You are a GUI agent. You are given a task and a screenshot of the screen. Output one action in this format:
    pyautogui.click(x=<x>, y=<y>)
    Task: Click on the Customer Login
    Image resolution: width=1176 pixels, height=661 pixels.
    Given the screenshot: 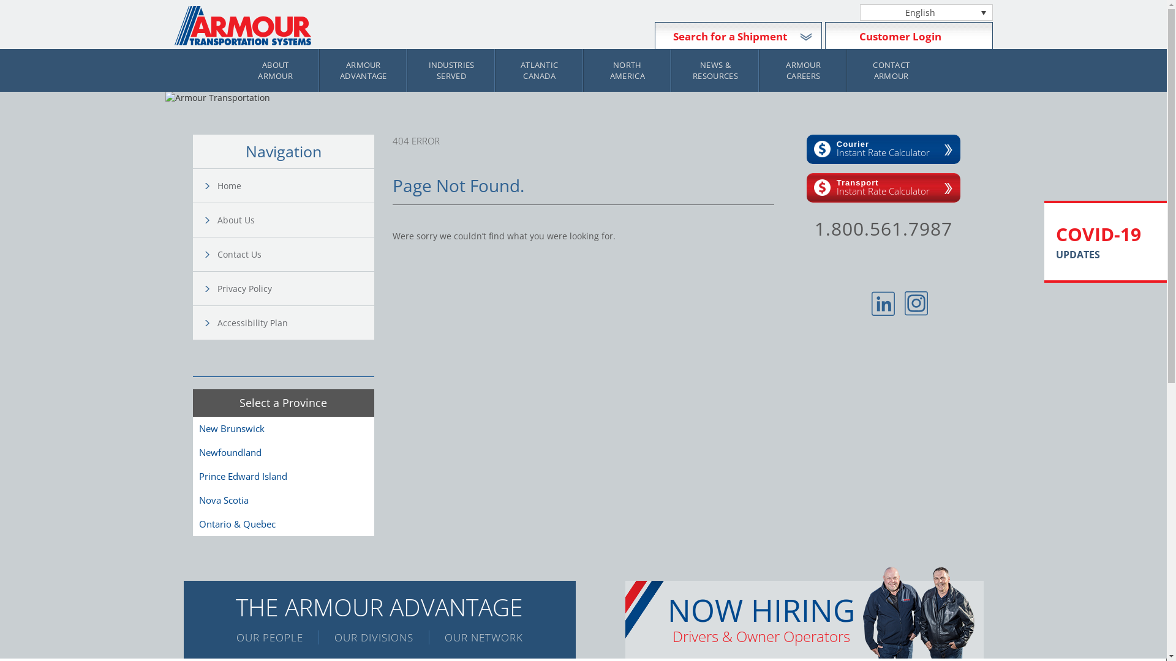 What is the action you would take?
    pyautogui.click(x=900, y=37)
    